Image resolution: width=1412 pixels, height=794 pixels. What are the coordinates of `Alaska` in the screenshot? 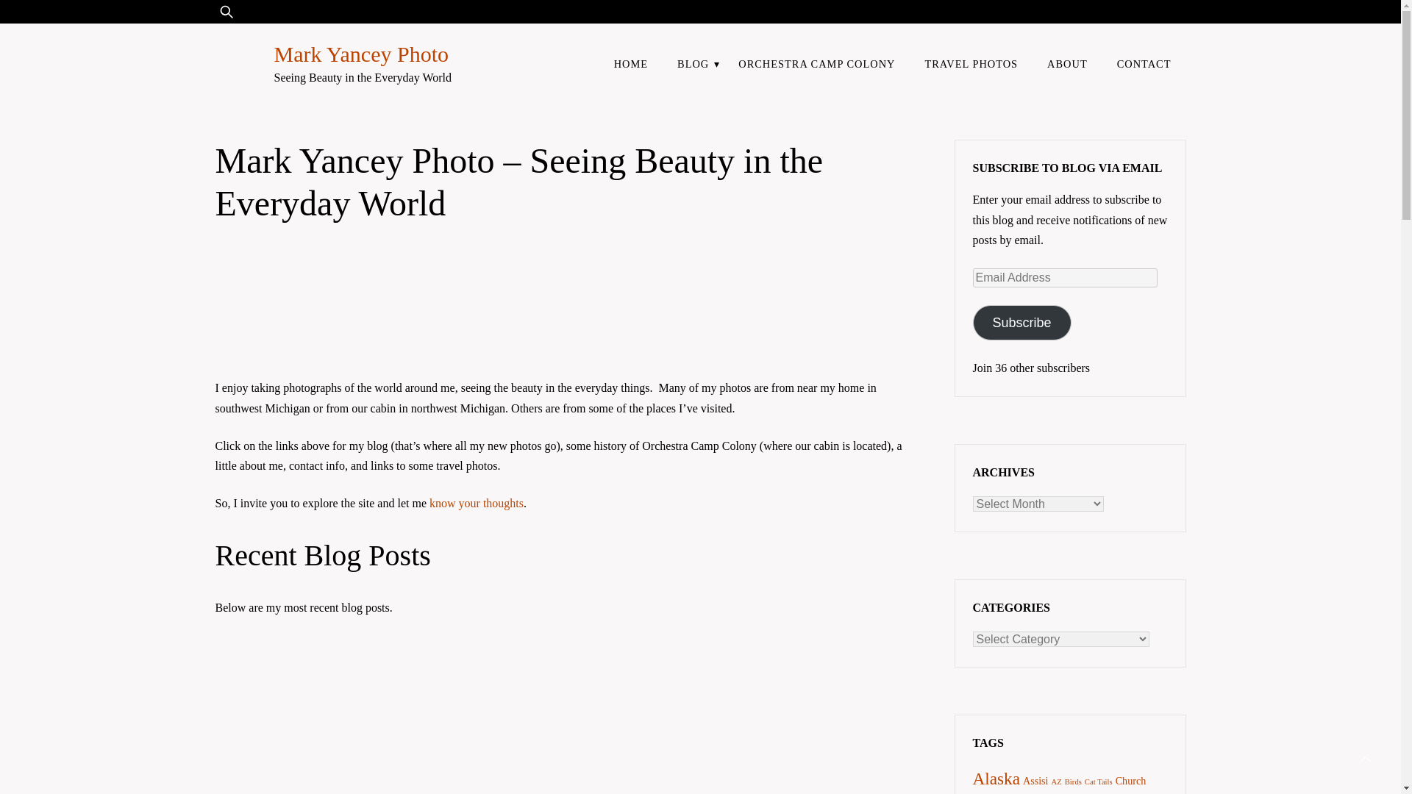 It's located at (996, 779).